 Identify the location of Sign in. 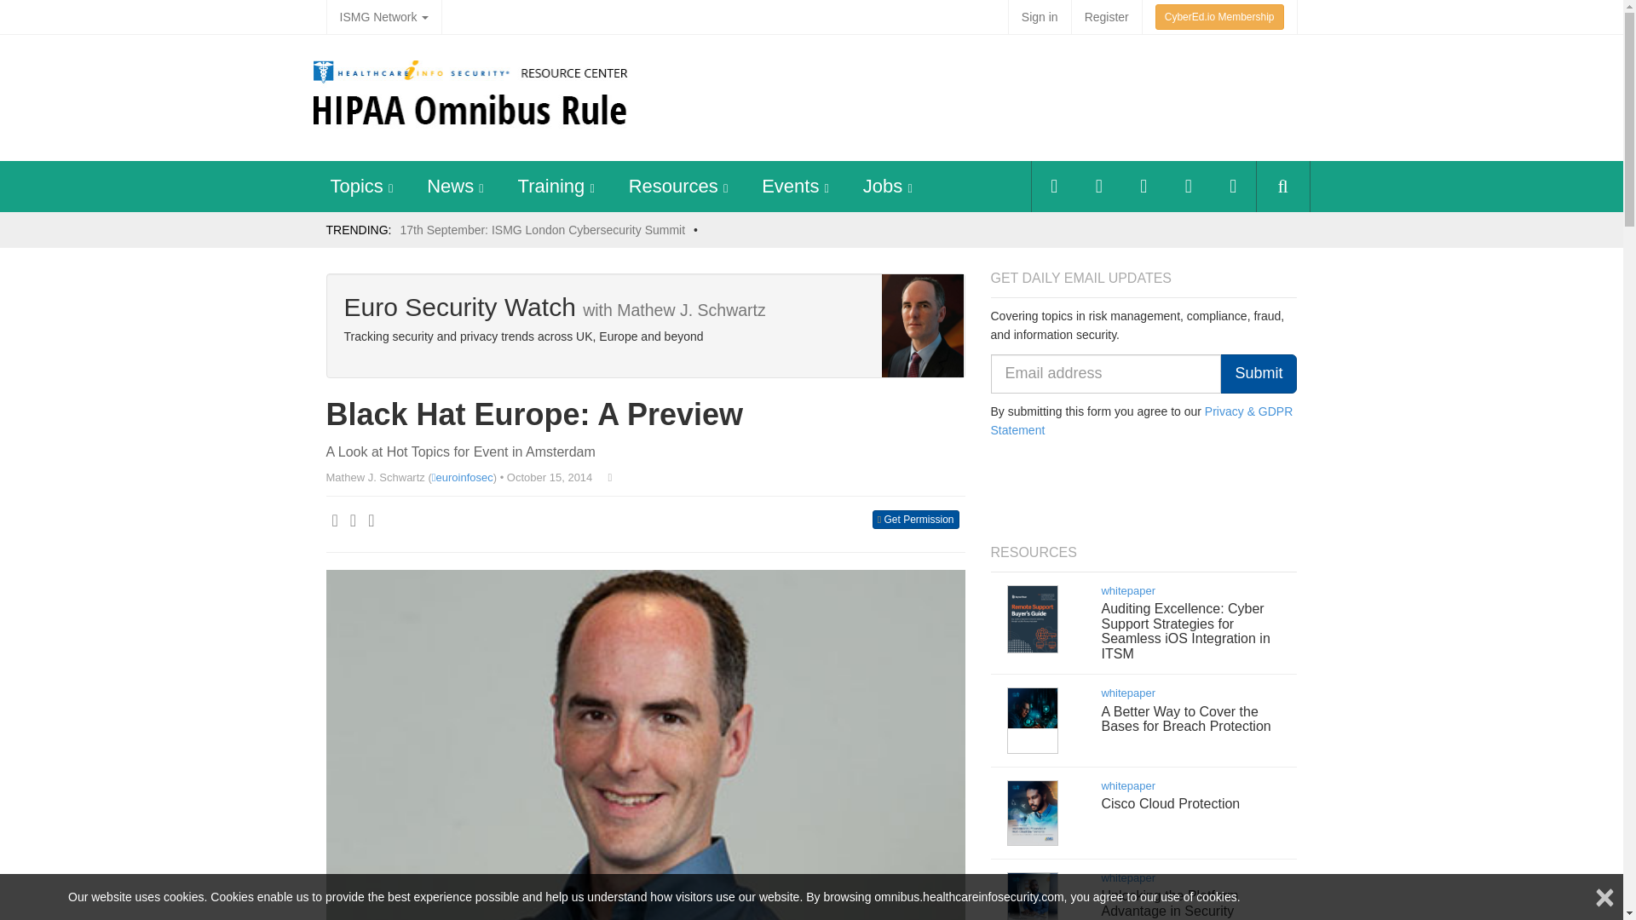
(1040, 17).